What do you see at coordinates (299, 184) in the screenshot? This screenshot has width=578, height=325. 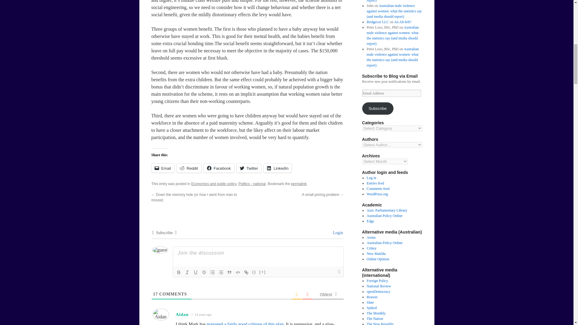 I see `permalink` at bounding box center [299, 184].